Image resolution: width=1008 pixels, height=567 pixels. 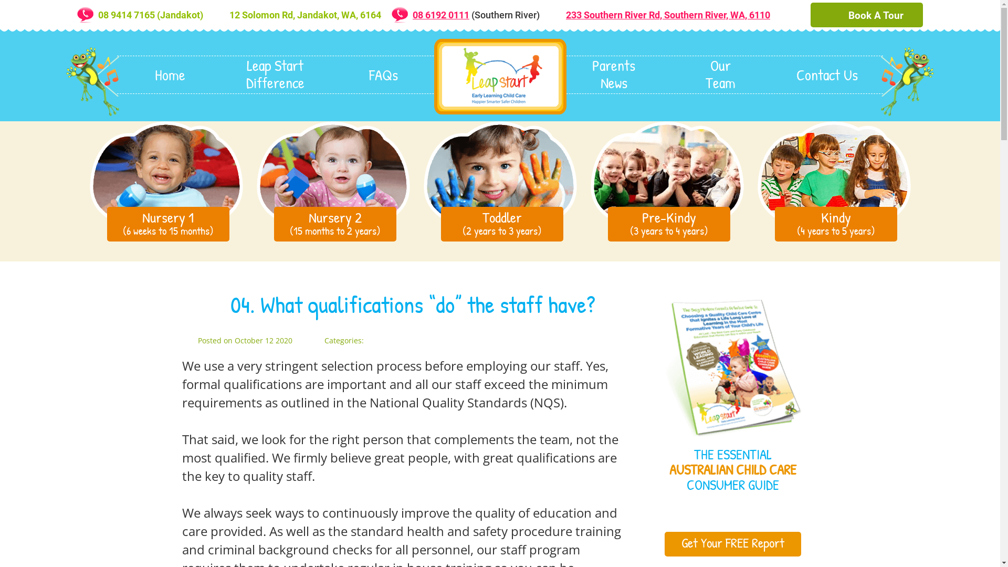 What do you see at coordinates (166, 180) in the screenshot?
I see `Nursery 1
(6 weeks to 15 months)` at bounding box center [166, 180].